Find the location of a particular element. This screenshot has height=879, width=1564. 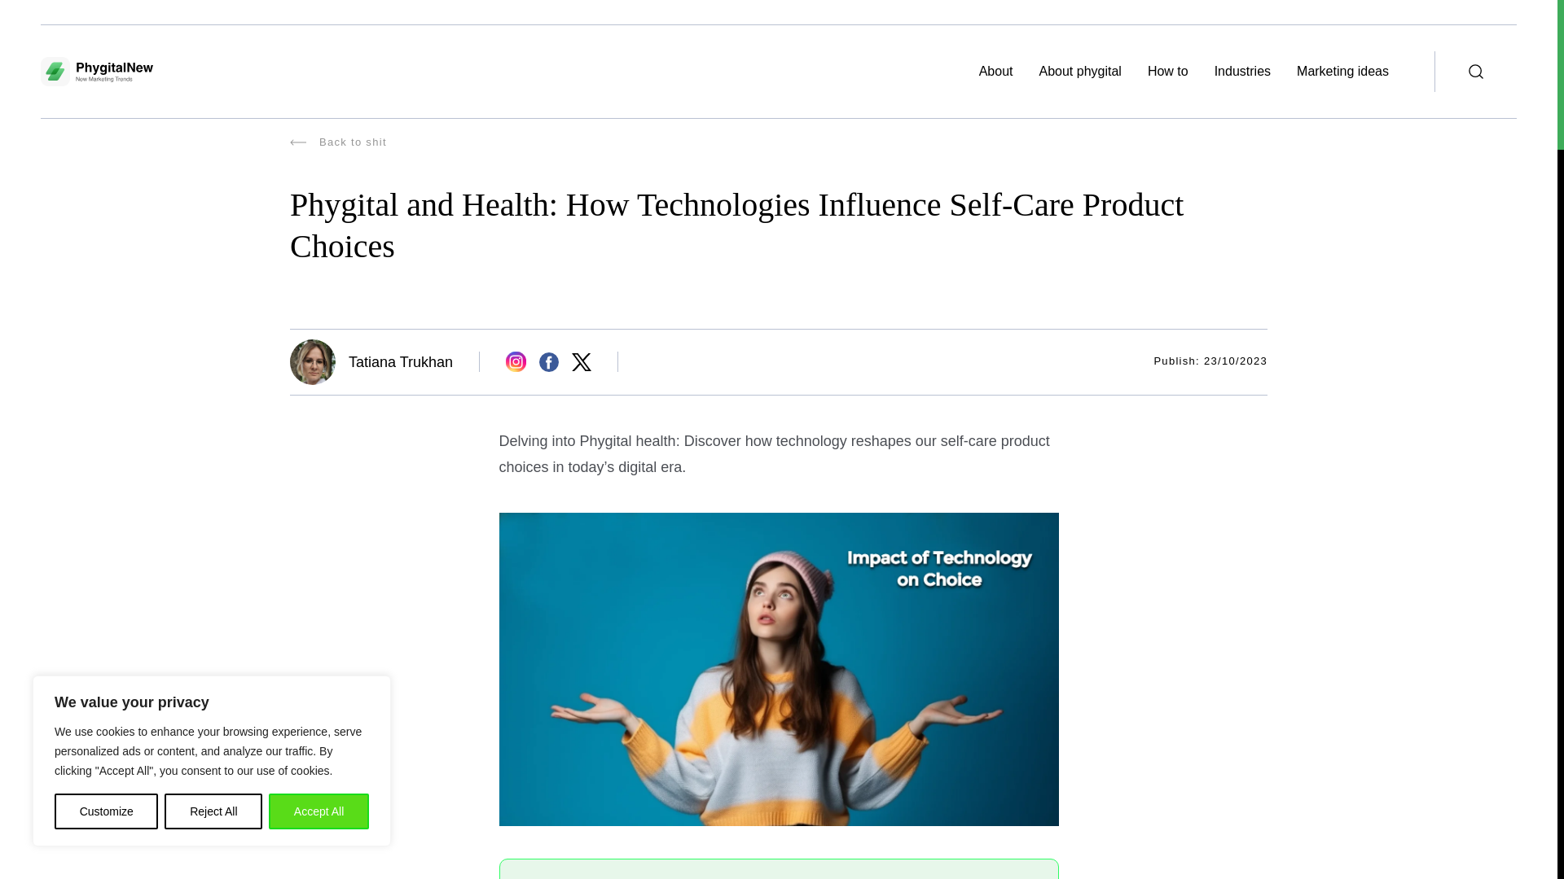

About is located at coordinates (995, 71).